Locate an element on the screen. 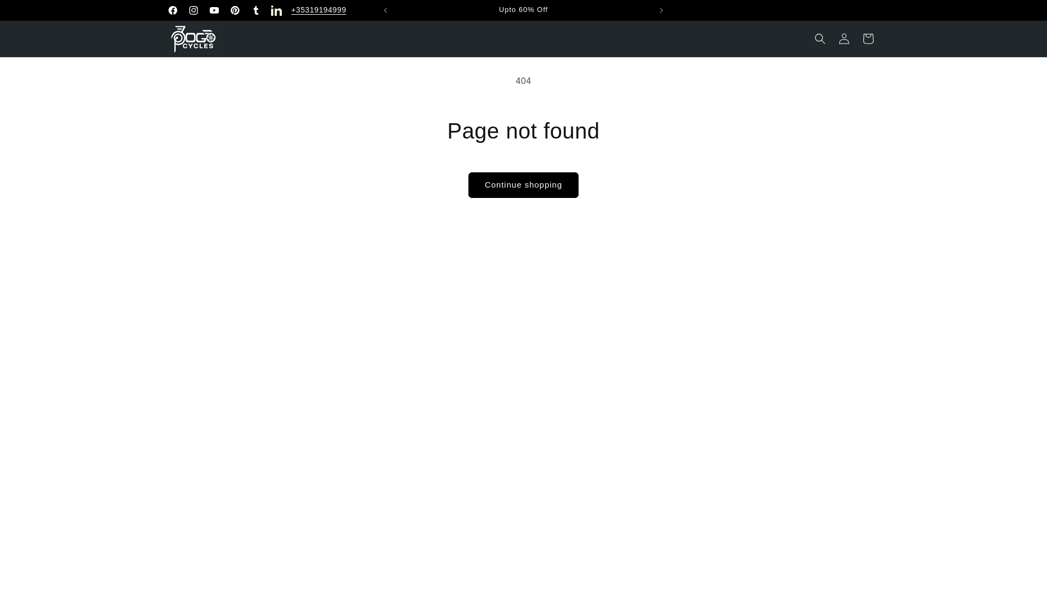 This screenshot has width=1047, height=589. Tumblr is located at coordinates (255, 10).